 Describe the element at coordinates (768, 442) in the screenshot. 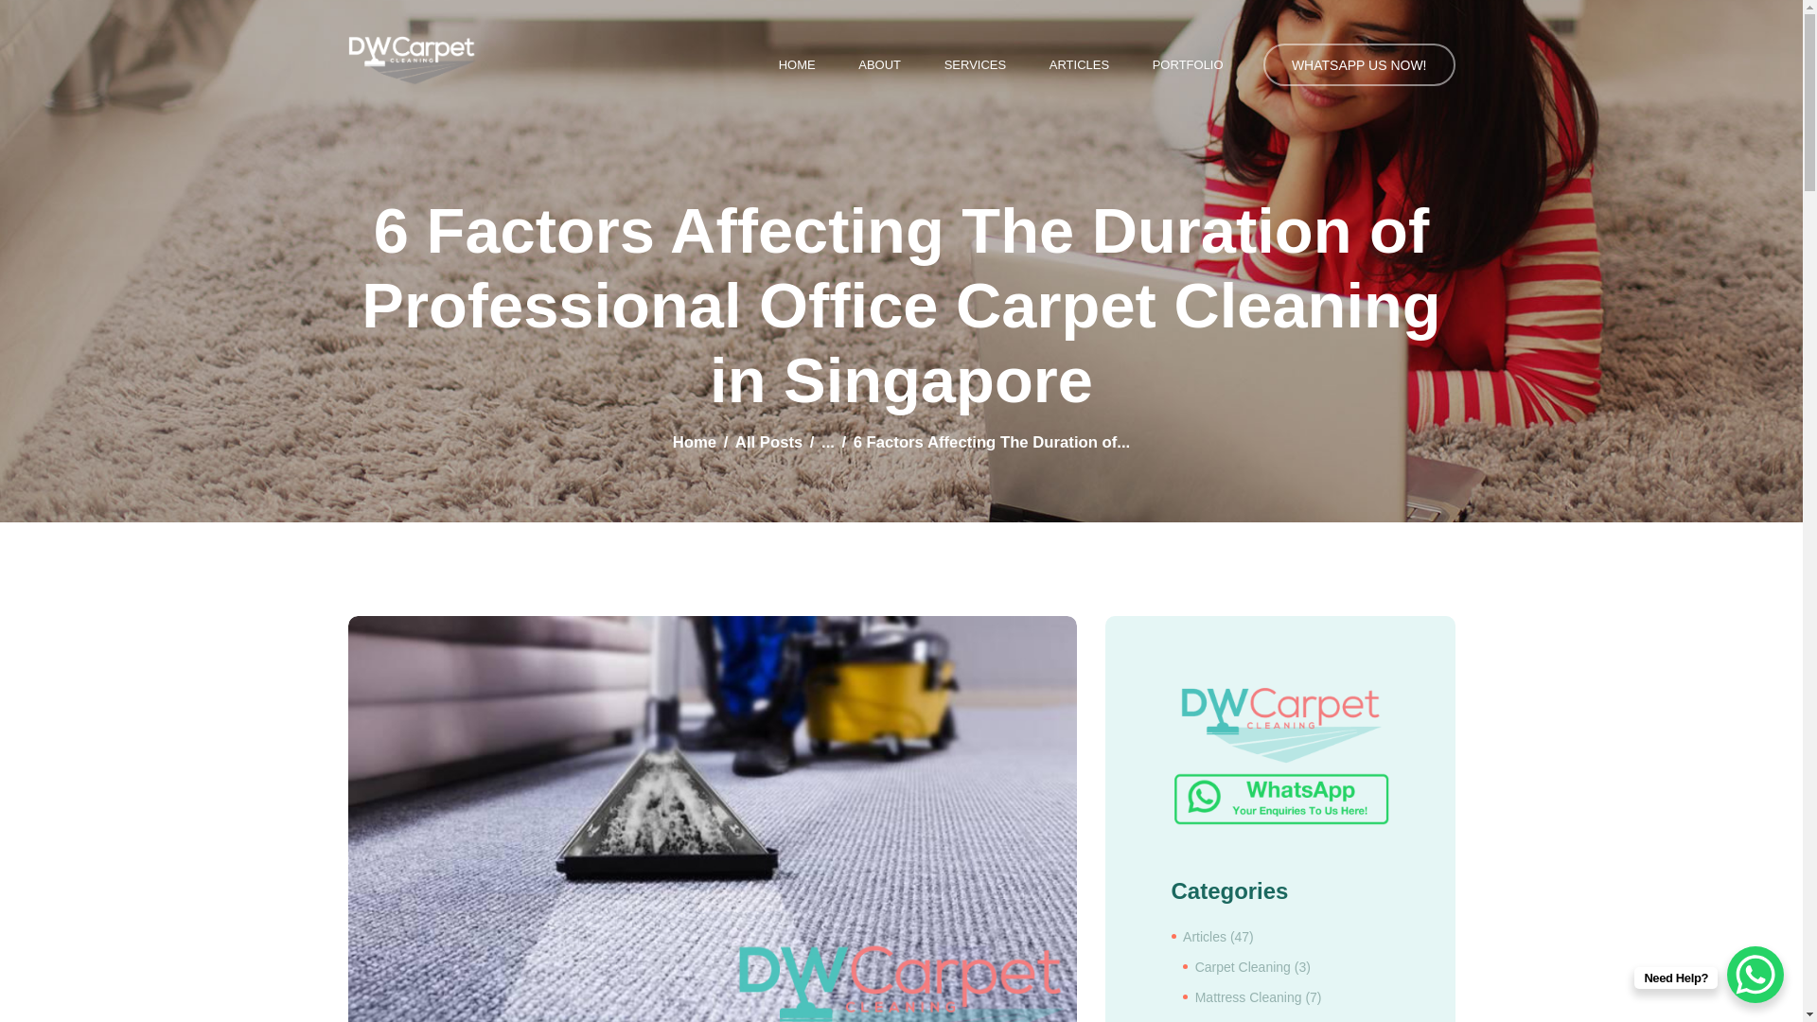

I see `All Posts` at that location.